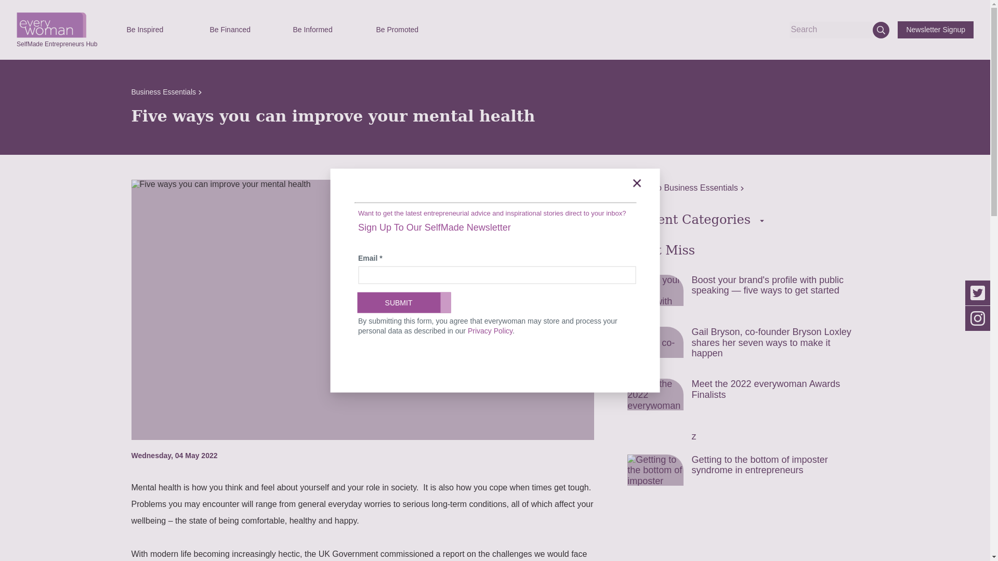 The height and width of the screenshot is (561, 998). What do you see at coordinates (325, 30) in the screenshot?
I see `Be Informed` at bounding box center [325, 30].